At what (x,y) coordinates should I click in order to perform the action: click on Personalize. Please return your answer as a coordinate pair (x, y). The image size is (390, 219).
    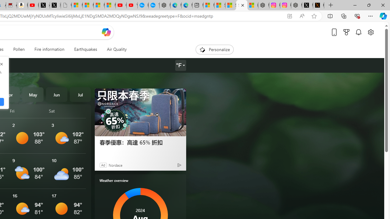
    Looking at the image, I should click on (214, 49).